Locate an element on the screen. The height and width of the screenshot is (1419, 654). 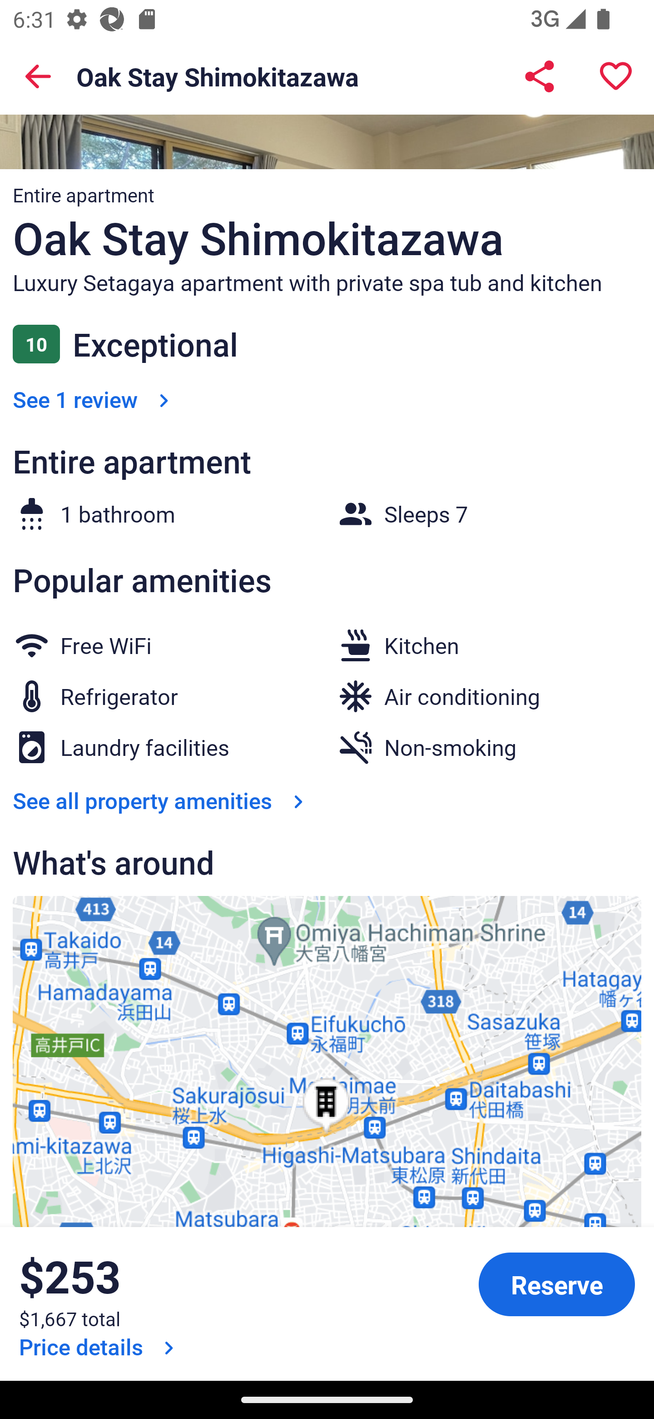
Share Oak Stay Shimokitazawa  is located at coordinates (540, 76).